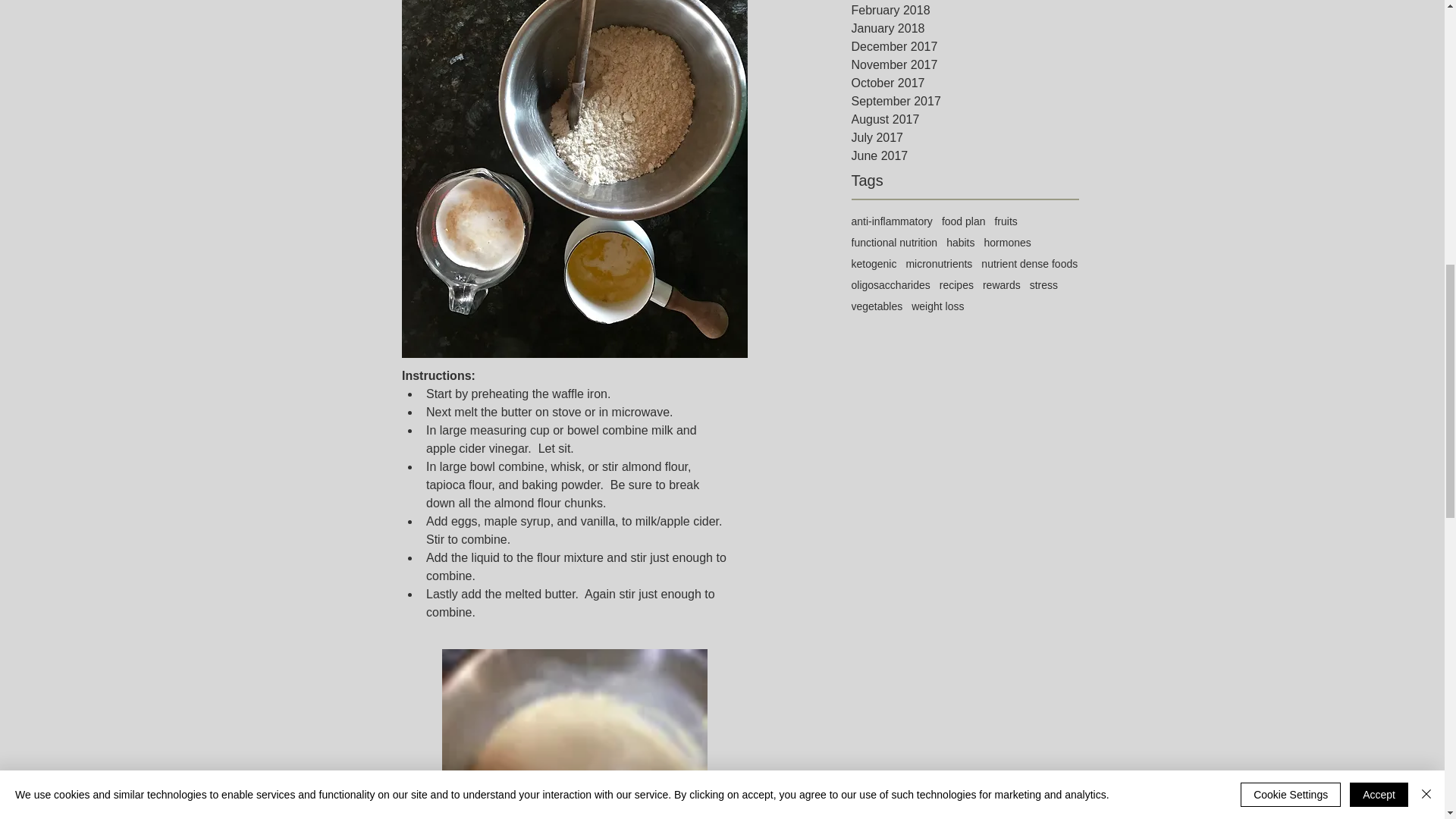 The image size is (1456, 819). I want to click on October 2017, so click(965, 83).